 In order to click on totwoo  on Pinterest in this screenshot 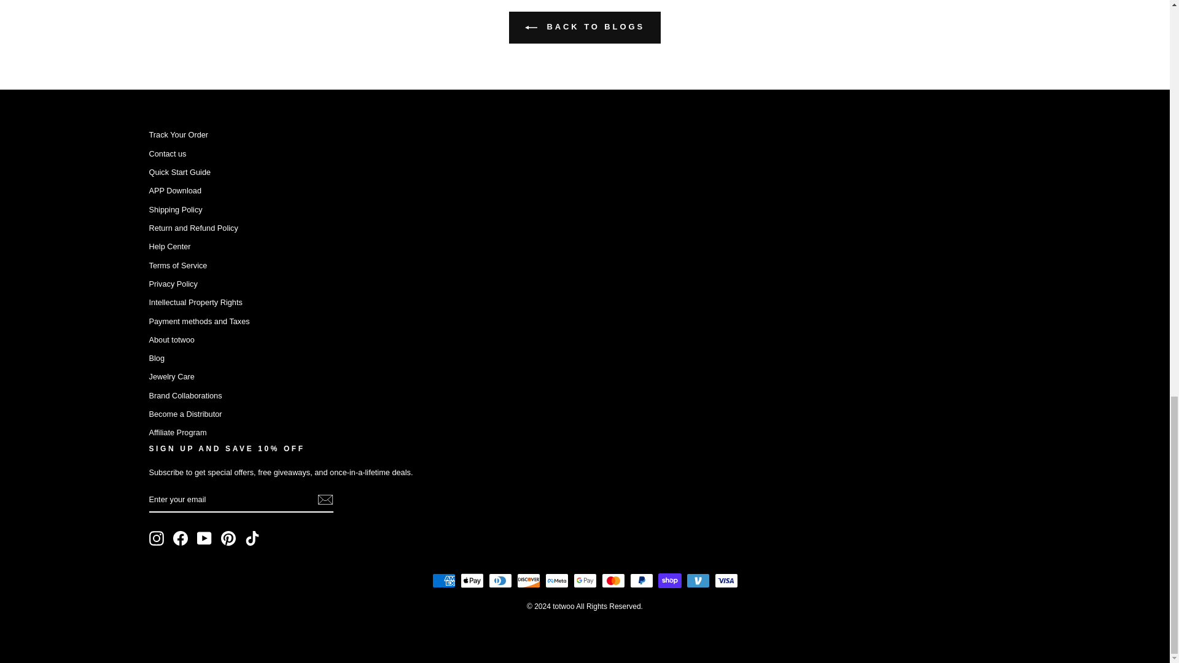, I will do `click(228, 538)`.